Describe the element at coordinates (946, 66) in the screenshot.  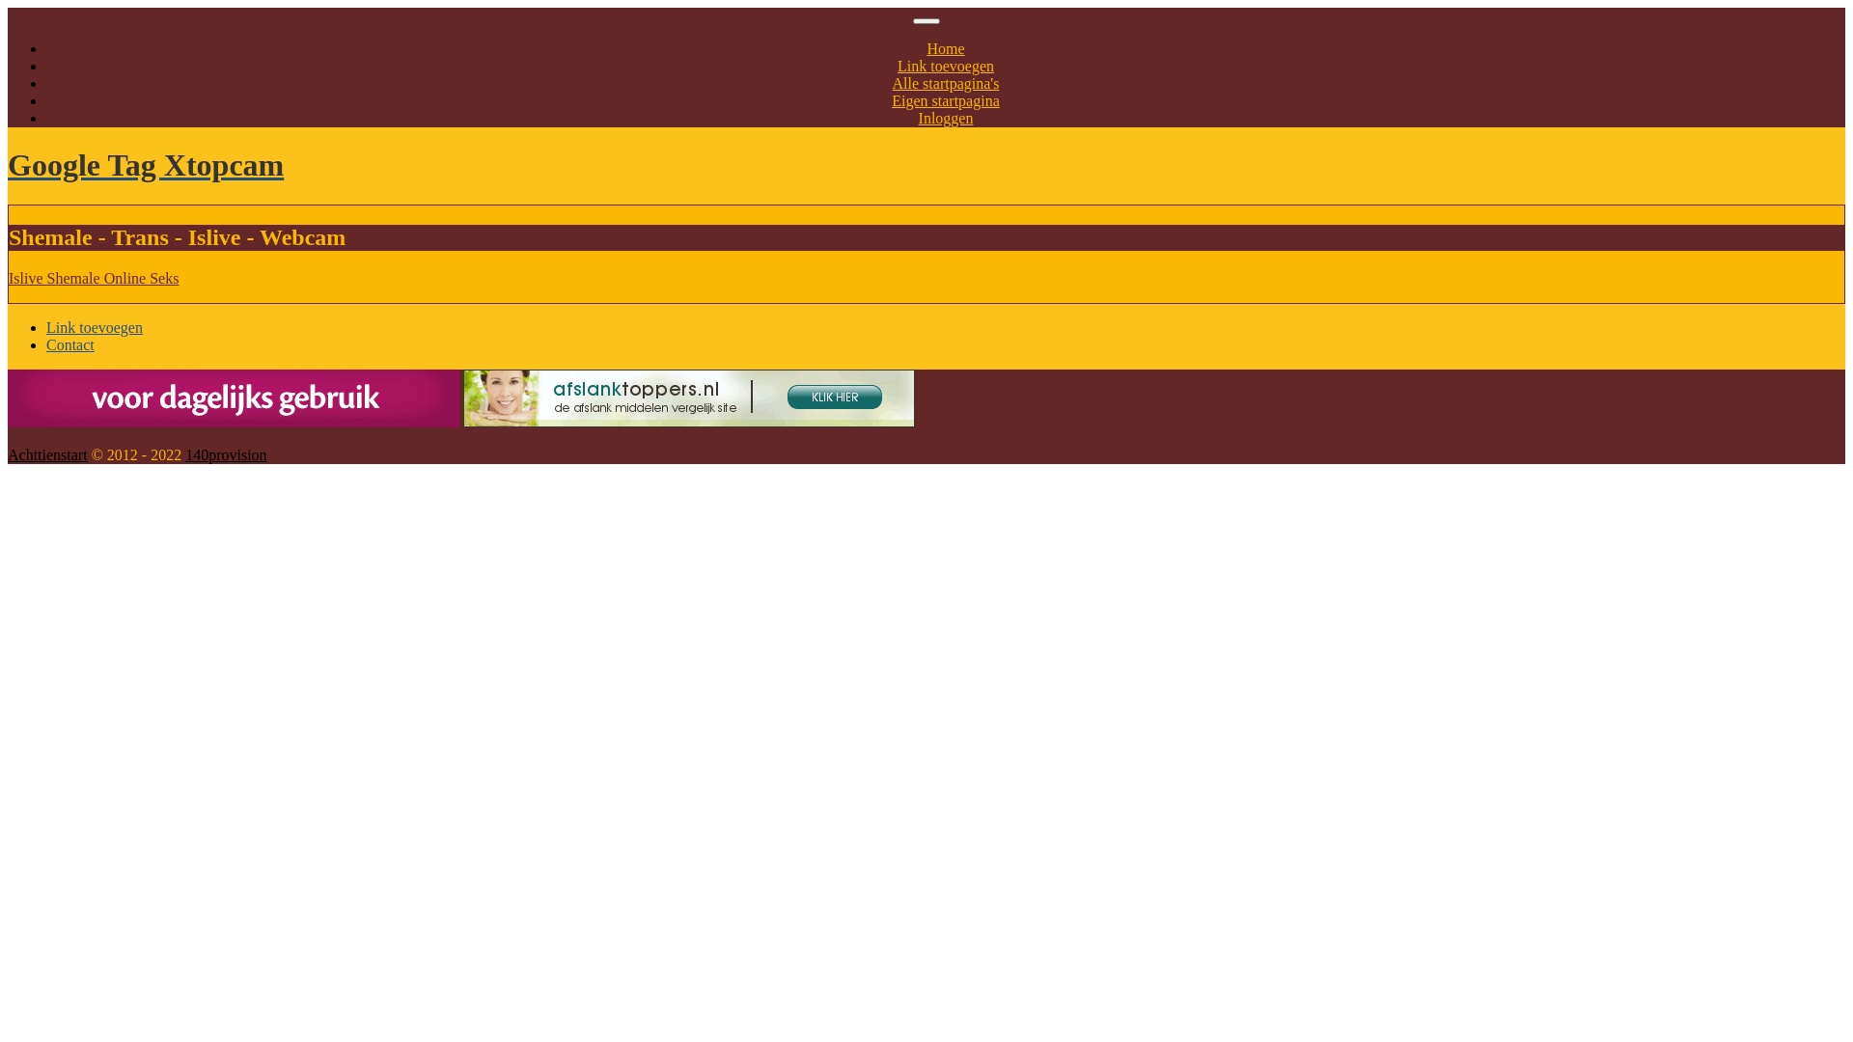
I see `Link toevoegen` at that location.